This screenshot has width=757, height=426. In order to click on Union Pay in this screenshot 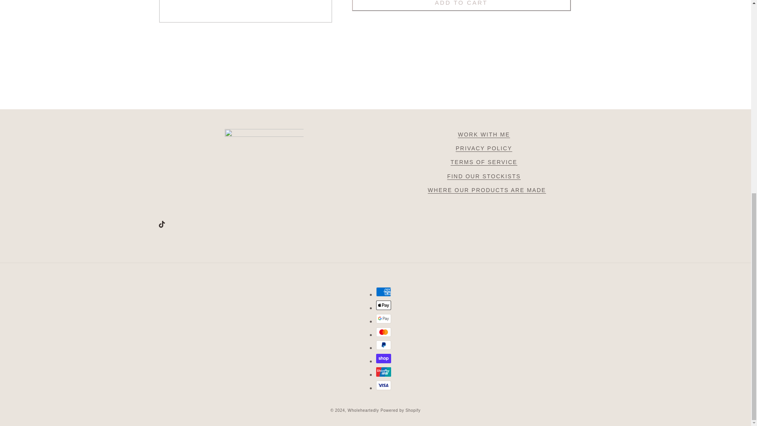, I will do `click(384, 372)`.